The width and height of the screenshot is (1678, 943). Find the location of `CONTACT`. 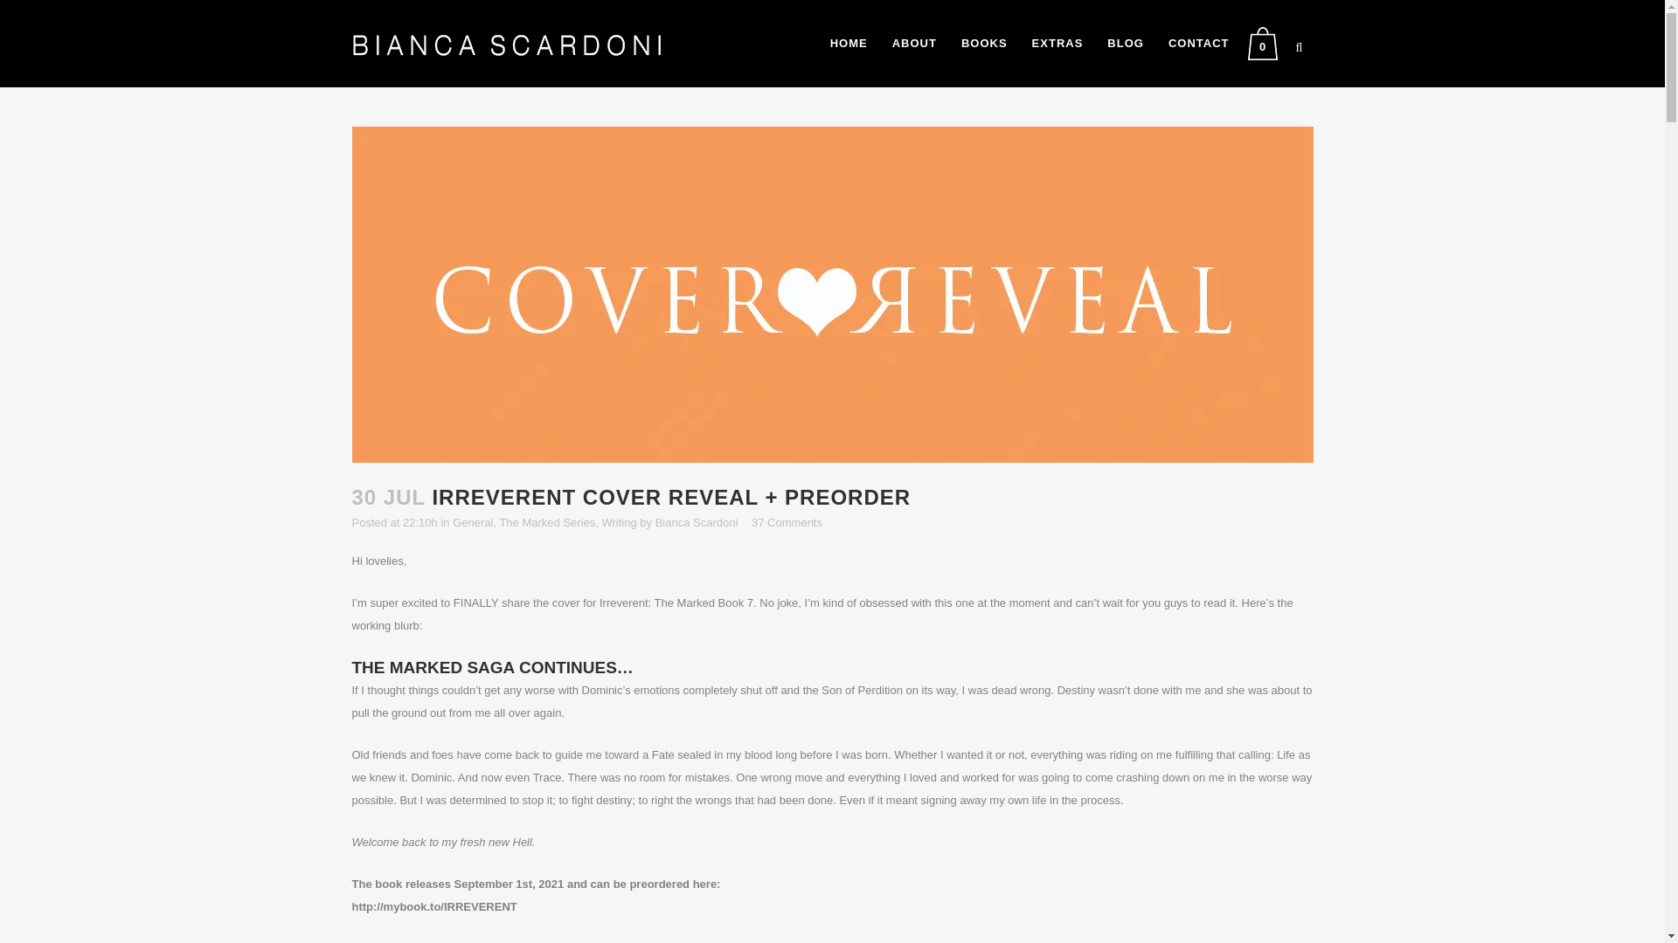

CONTACT is located at coordinates (1198, 44).